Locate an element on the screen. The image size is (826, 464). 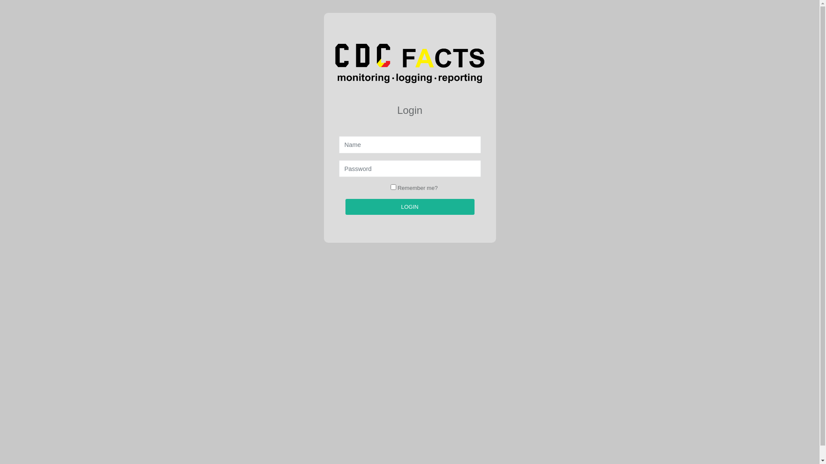
LOGIN is located at coordinates (410, 207).